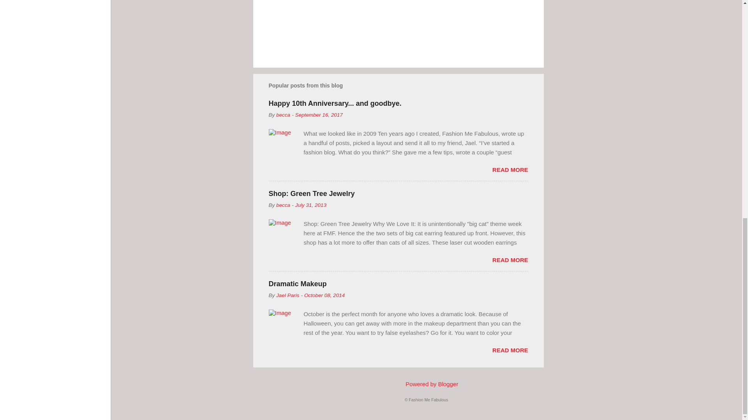 The height and width of the screenshot is (420, 748). I want to click on July 31, 2013, so click(310, 205).